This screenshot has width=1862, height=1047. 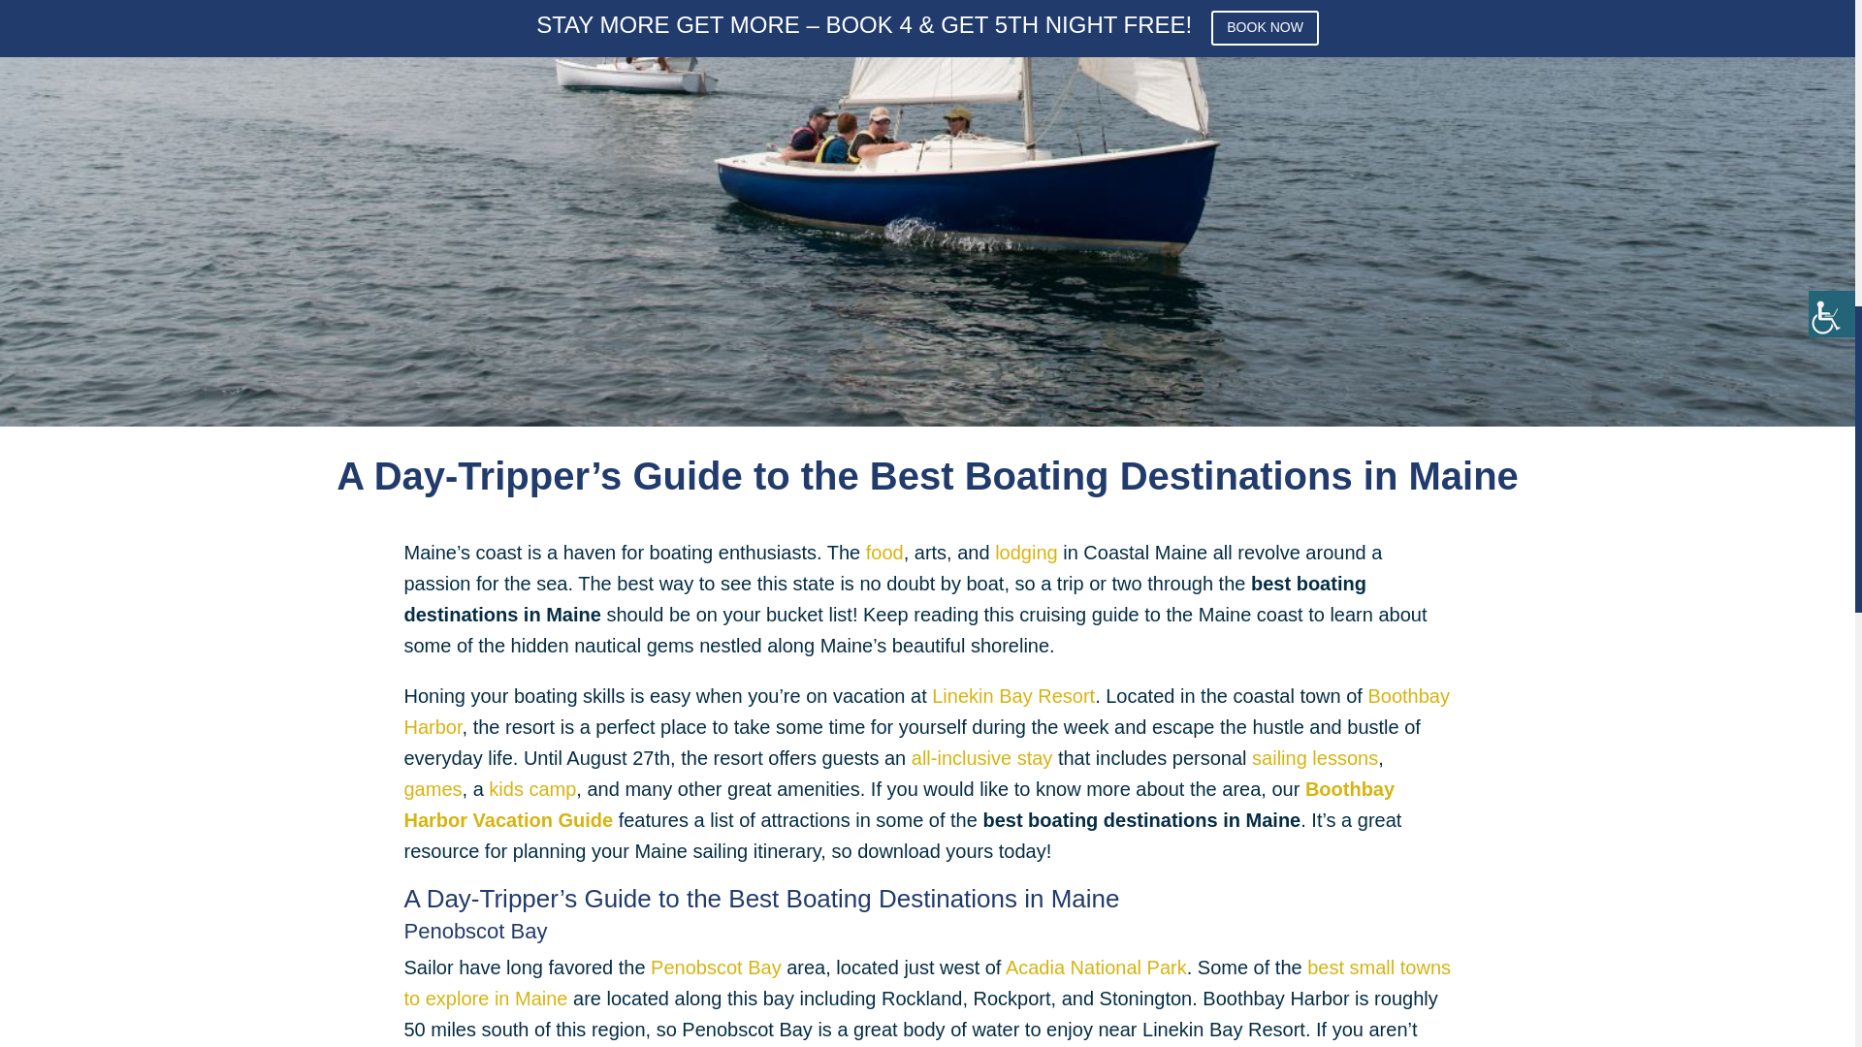 I want to click on best small towns to explore in Maine, so click(x=927, y=983).